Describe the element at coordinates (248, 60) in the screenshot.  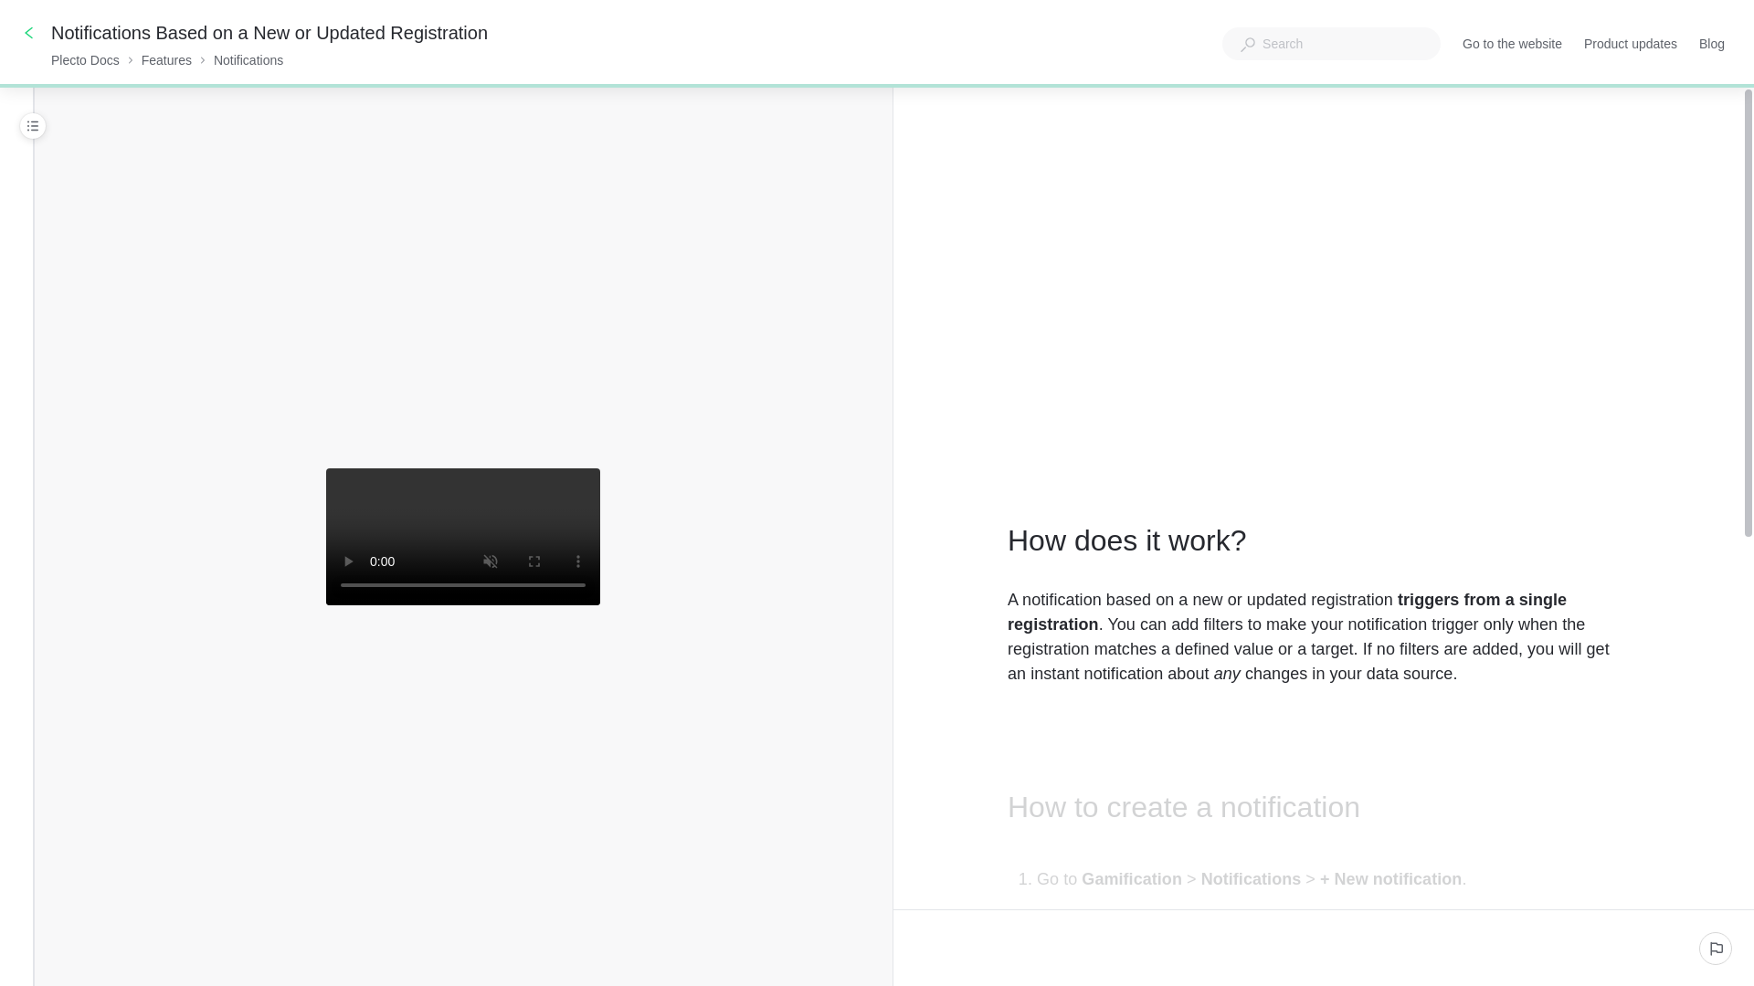
I see `Notifications` at that location.